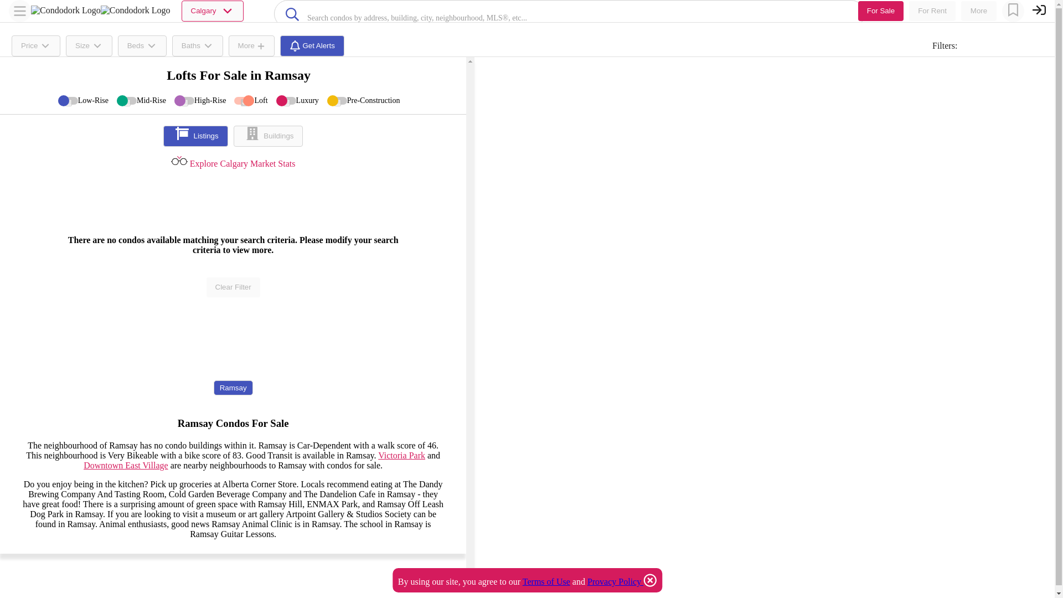 Image resolution: width=1063 pixels, height=598 pixels. I want to click on Calgary, so click(213, 11).